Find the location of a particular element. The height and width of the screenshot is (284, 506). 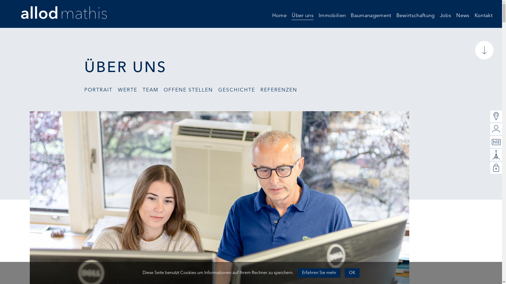

OFFENE STELLEN is located at coordinates (188, 91).